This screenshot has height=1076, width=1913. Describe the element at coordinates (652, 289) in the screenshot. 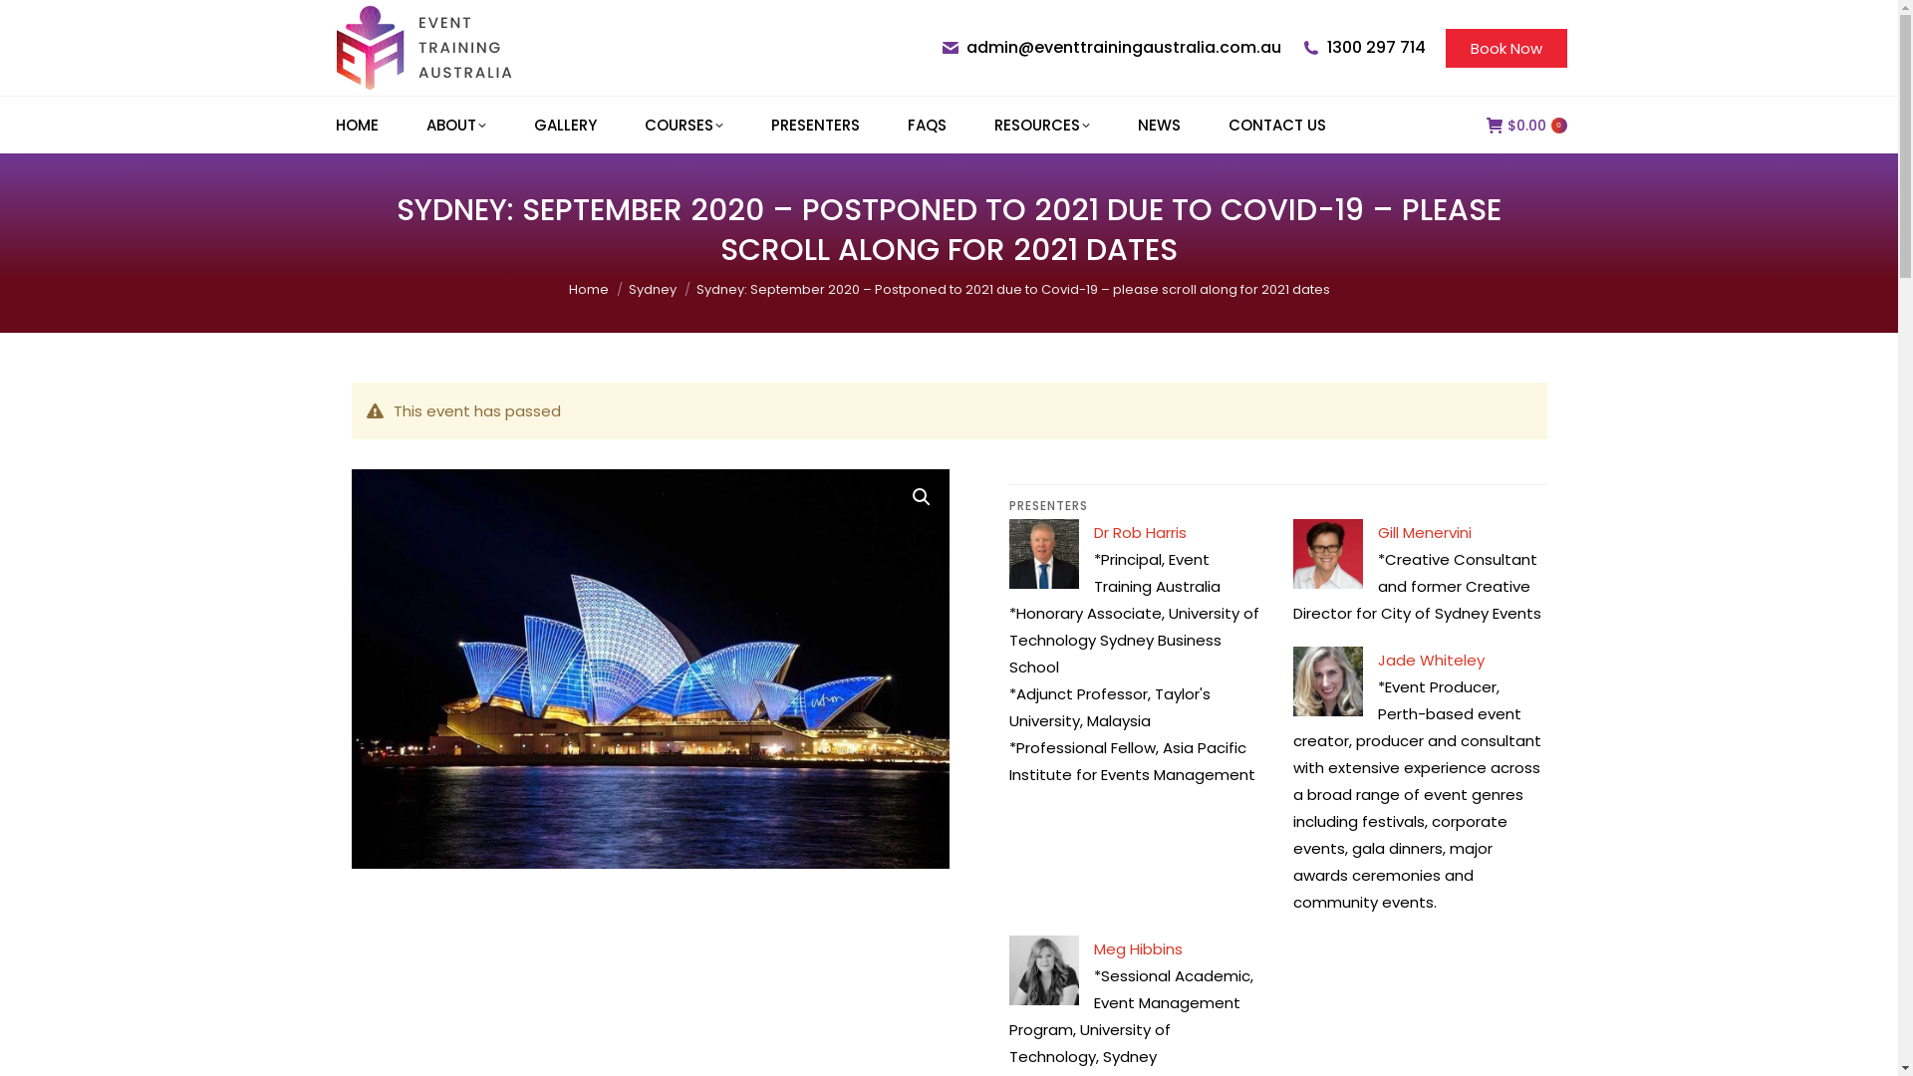

I see `Sydney` at that location.